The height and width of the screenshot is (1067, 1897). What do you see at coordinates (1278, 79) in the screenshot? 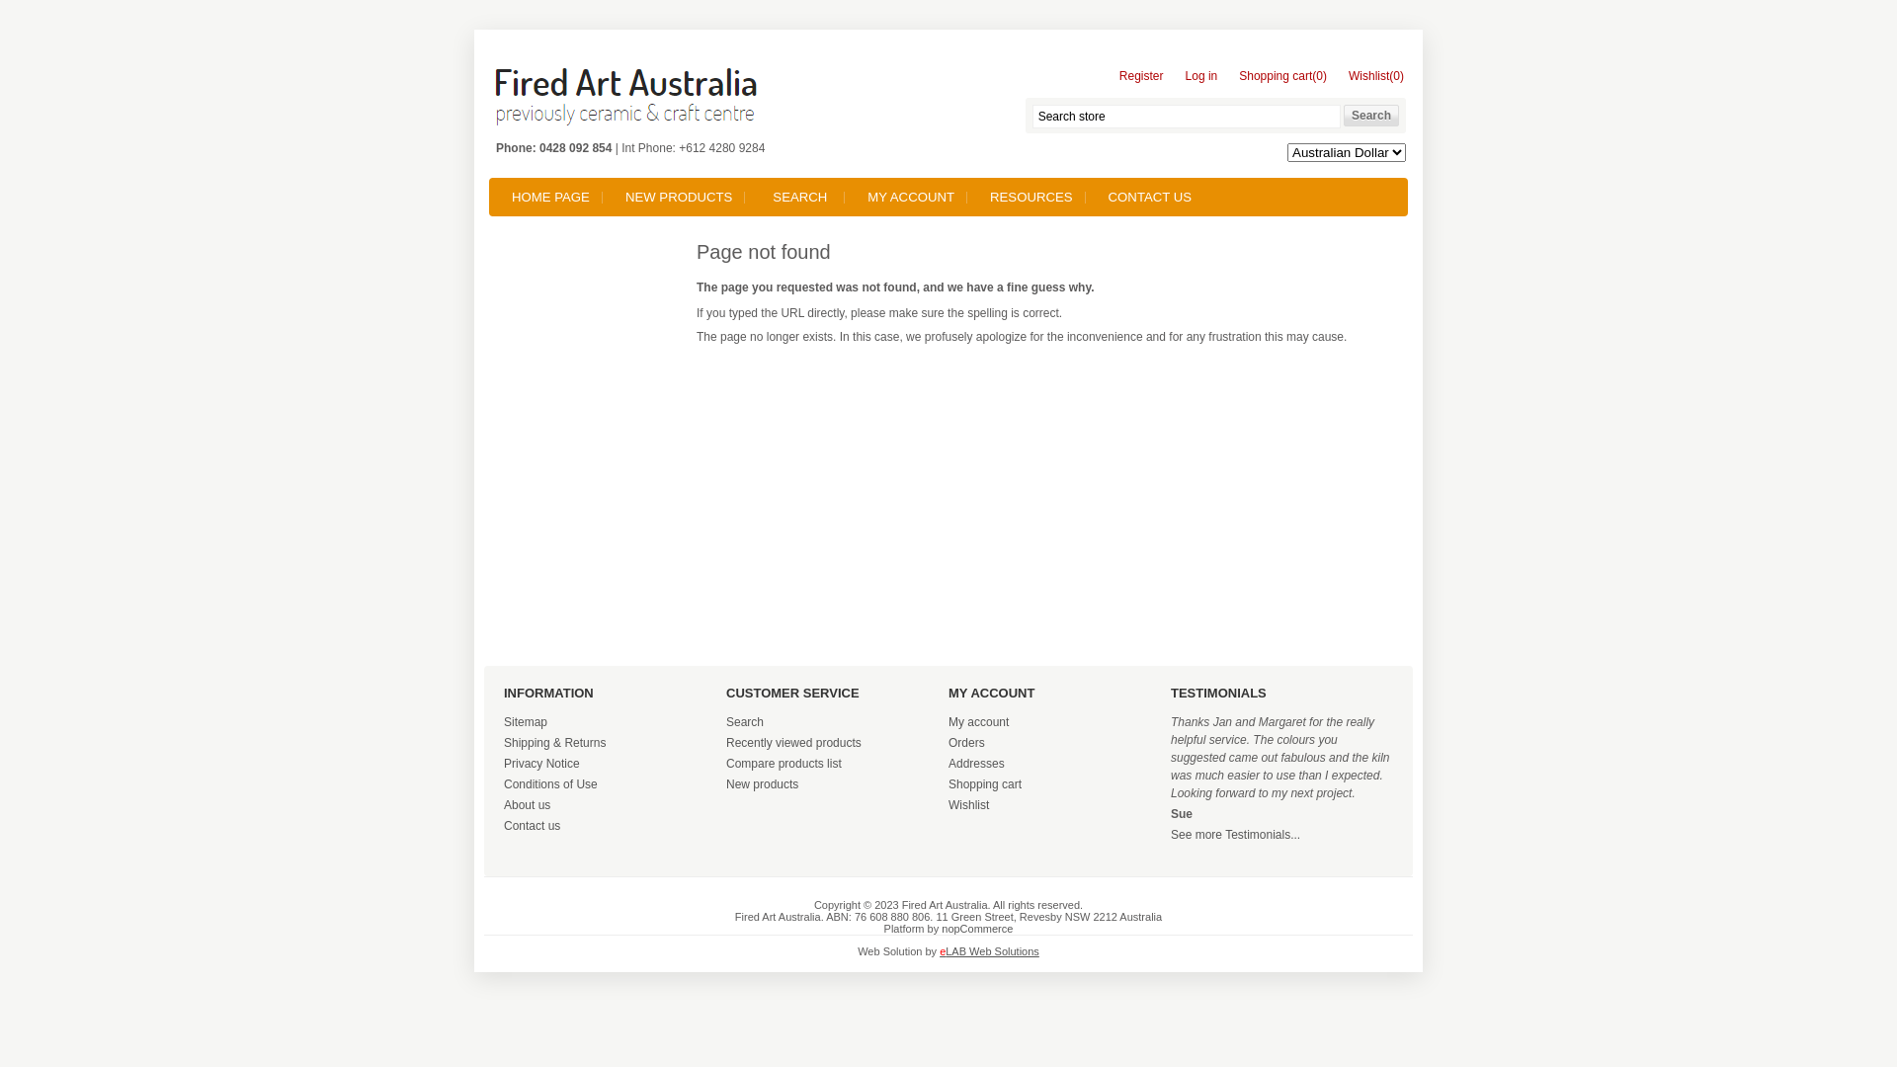
I see `Shopping cart
(0)` at bounding box center [1278, 79].